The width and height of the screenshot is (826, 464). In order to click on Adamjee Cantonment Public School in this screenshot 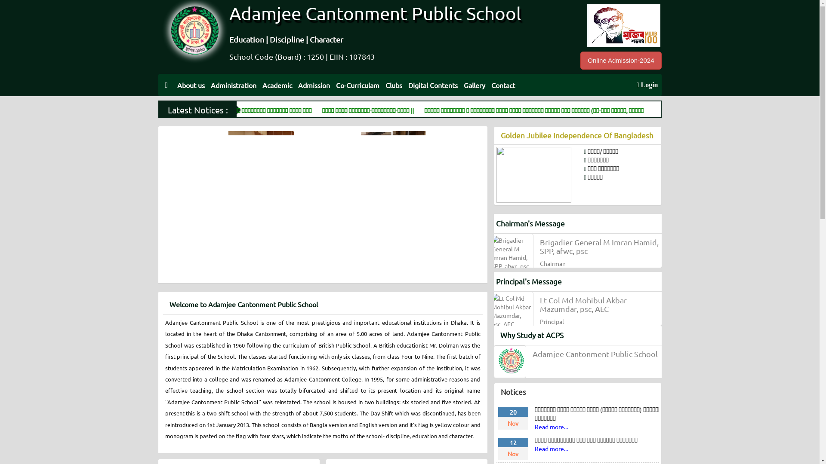, I will do `click(375, 13)`.